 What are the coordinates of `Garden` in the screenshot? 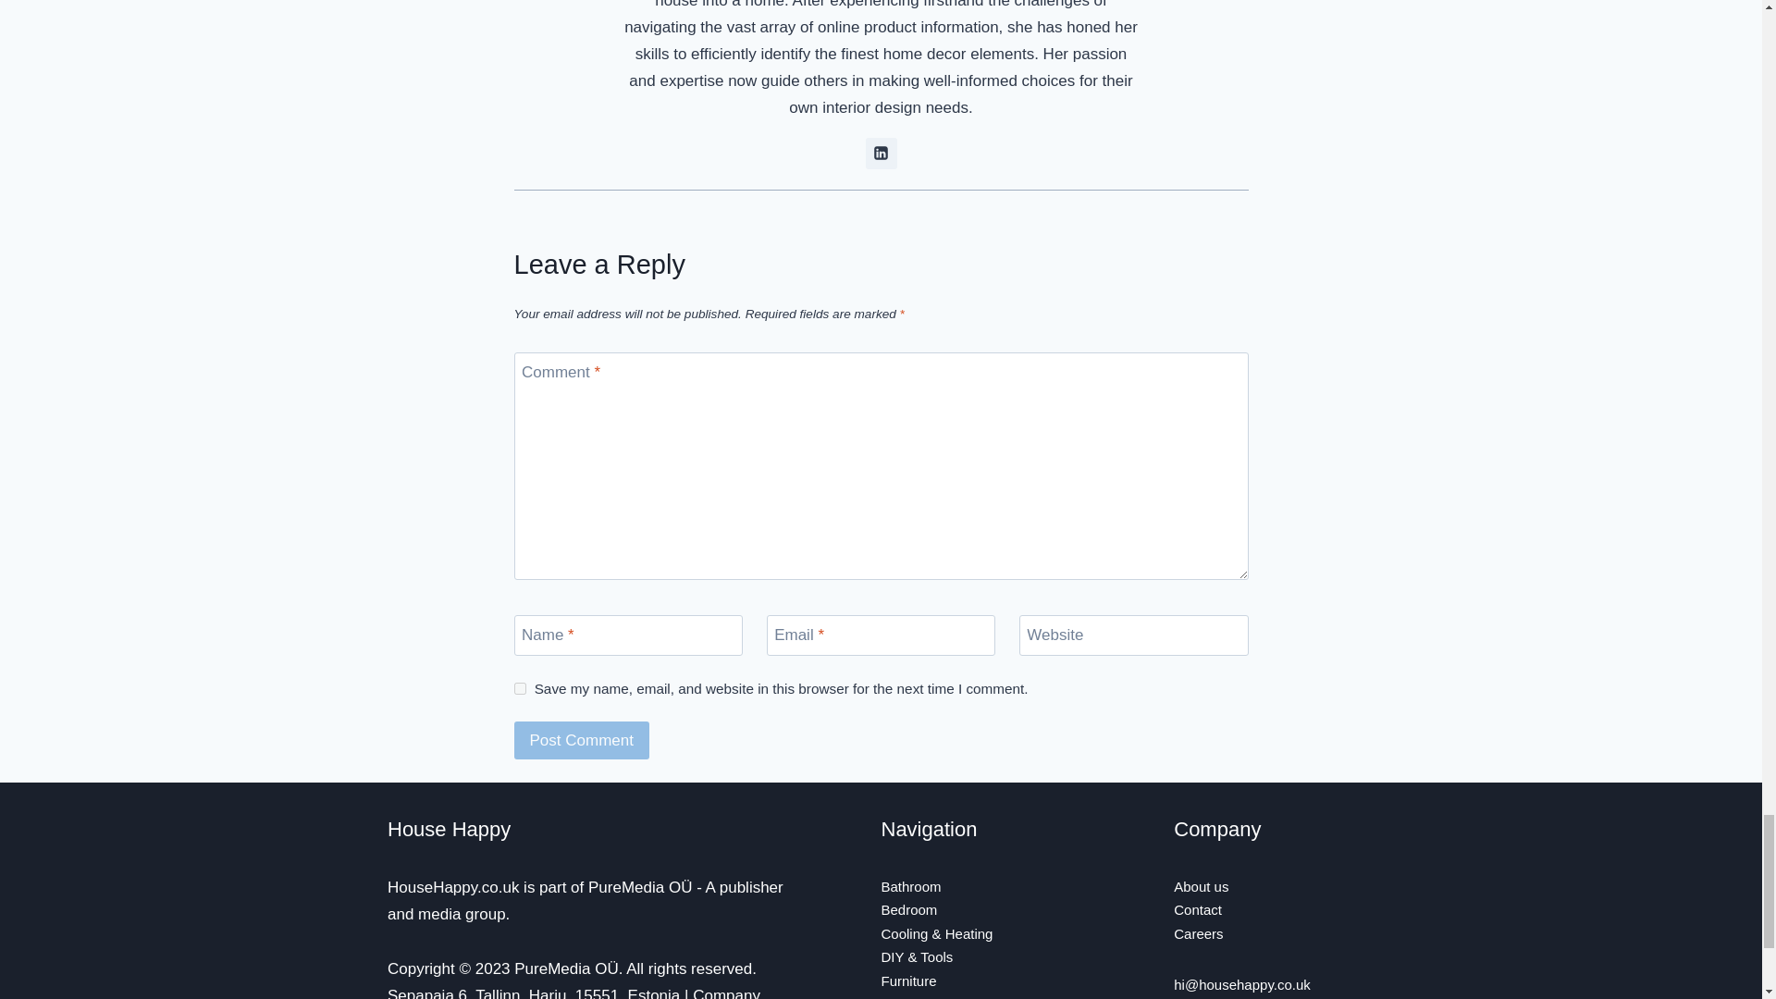 It's located at (904, 997).